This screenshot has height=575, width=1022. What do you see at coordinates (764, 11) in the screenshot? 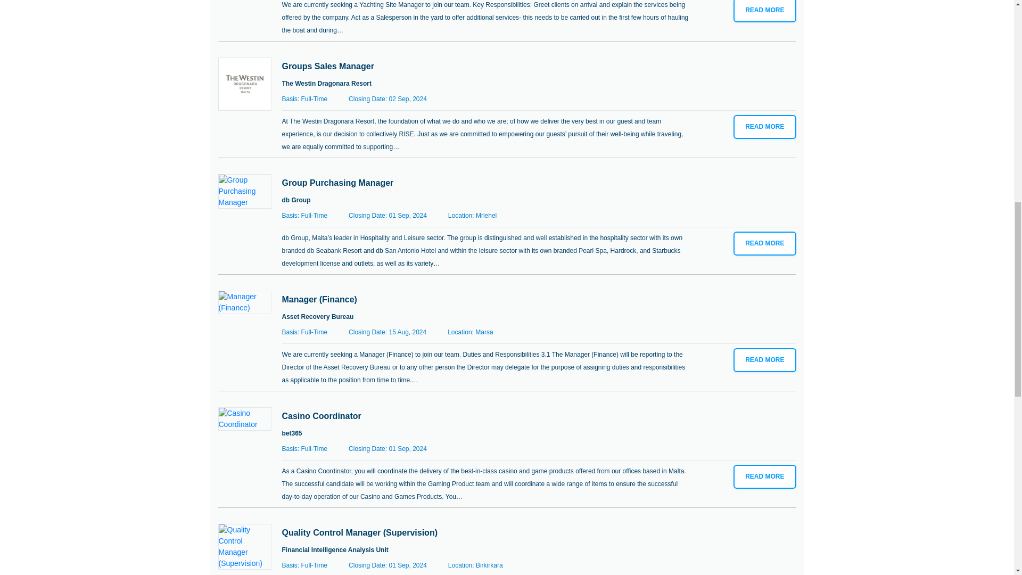
I see `READ MORE` at bounding box center [764, 11].